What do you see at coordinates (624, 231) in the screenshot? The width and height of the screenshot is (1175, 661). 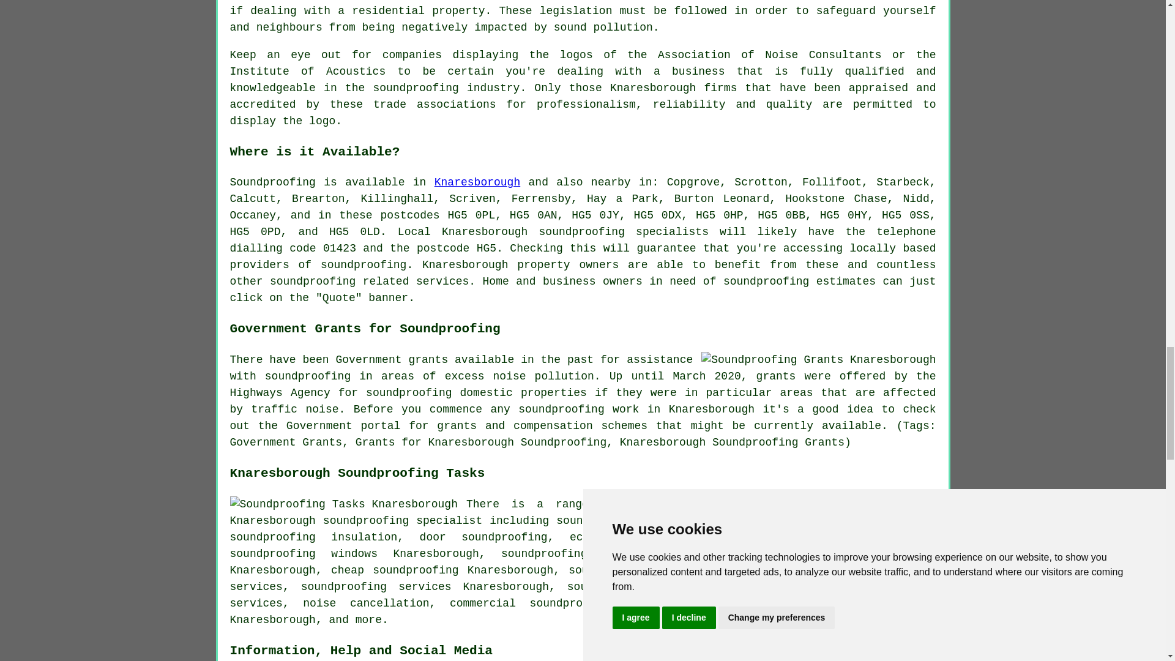 I see `soundproofing specialists` at bounding box center [624, 231].